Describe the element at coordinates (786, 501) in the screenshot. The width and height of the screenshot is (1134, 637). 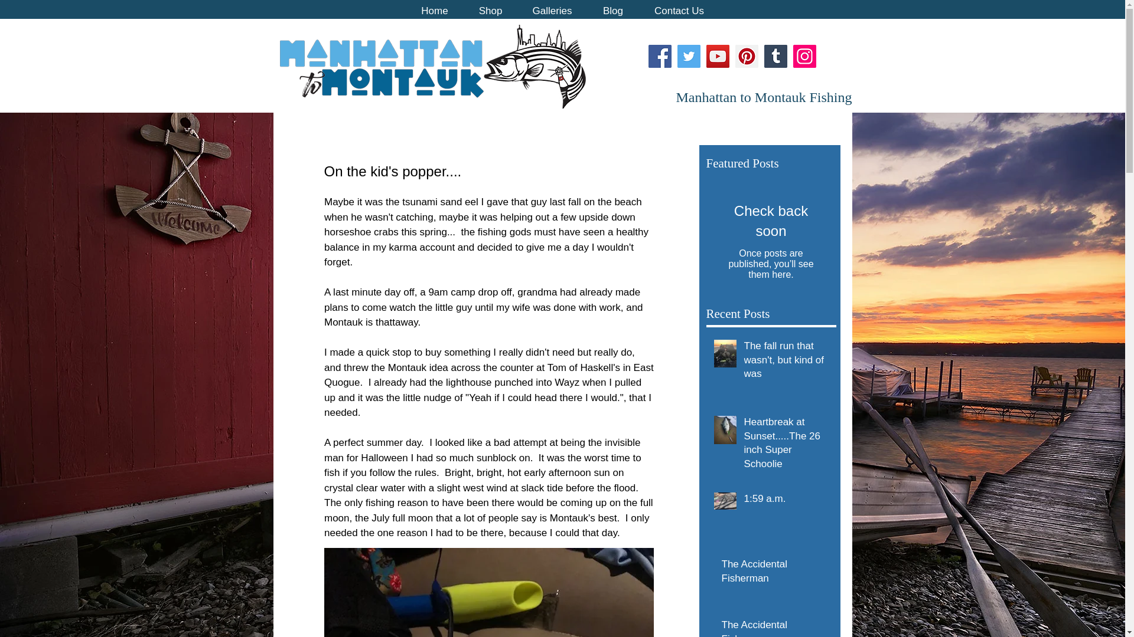
I see `1:59 a.m.` at that location.